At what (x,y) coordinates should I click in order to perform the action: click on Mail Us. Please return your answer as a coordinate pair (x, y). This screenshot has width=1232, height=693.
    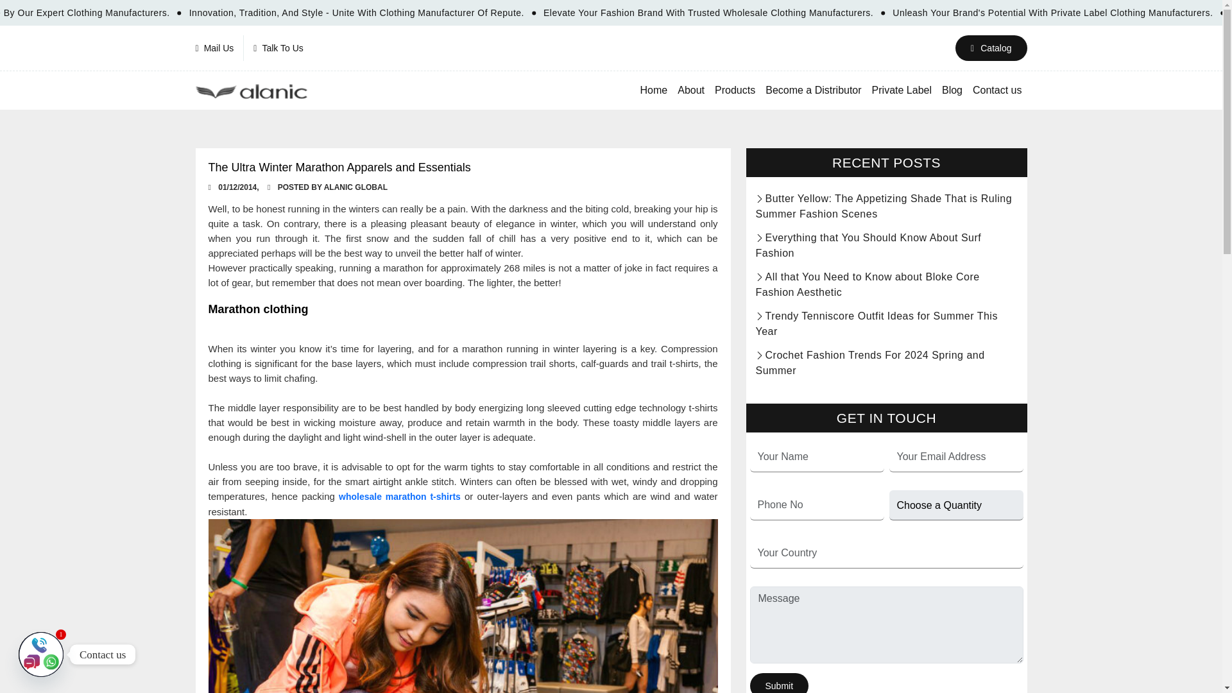
    Looking at the image, I should click on (219, 48).